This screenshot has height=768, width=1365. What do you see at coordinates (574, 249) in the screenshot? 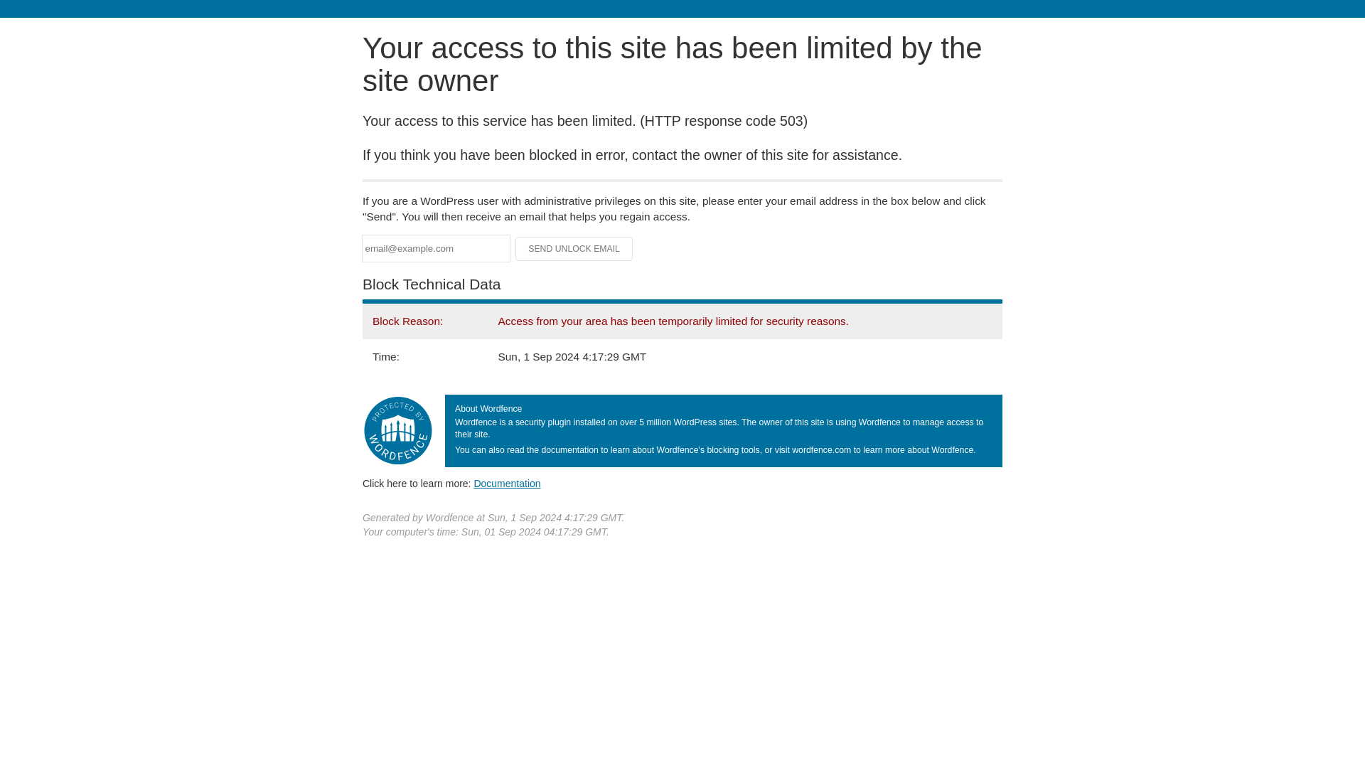
I see `Send Unlock Email` at bounding box center [574, 249].